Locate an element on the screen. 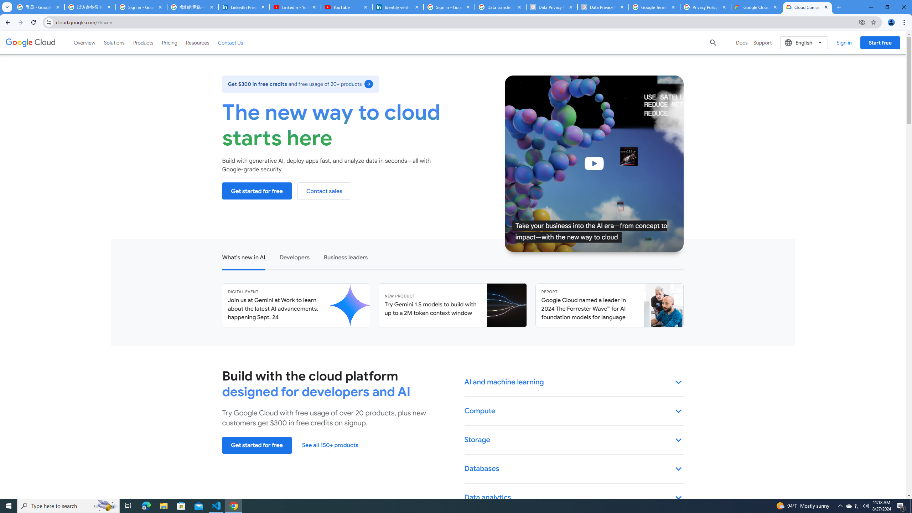 This screenshot has width=912, height=513. See all 150+ products is located at coordinates (330, 445).